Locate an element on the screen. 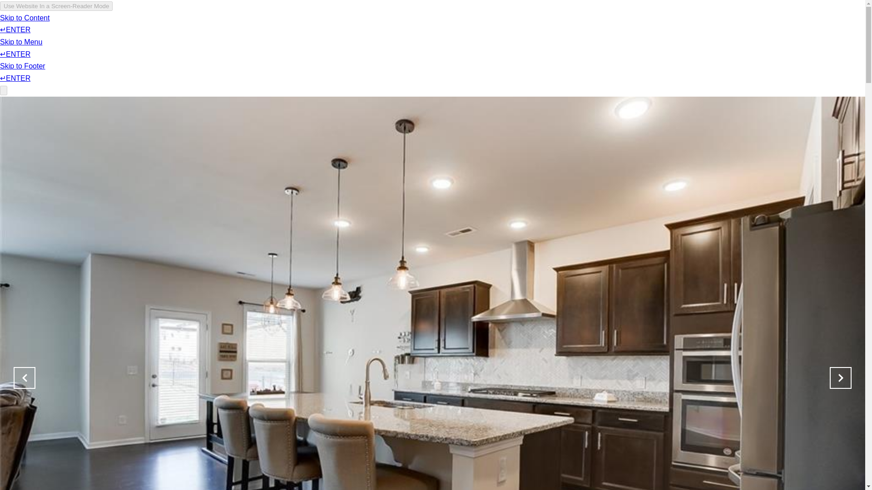  HILTON HEAD REAL ESTATE is located at coordinates (549, 34).